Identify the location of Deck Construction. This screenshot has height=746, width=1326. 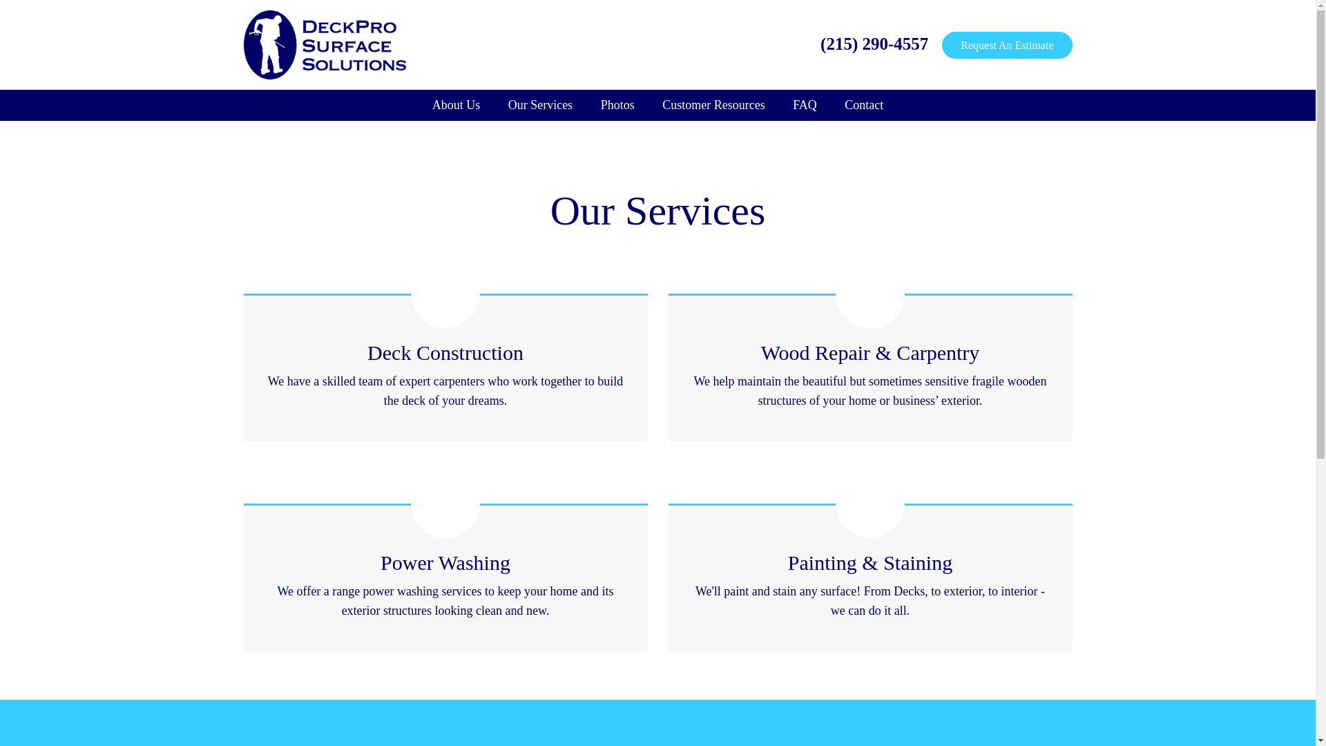
(445, 352).